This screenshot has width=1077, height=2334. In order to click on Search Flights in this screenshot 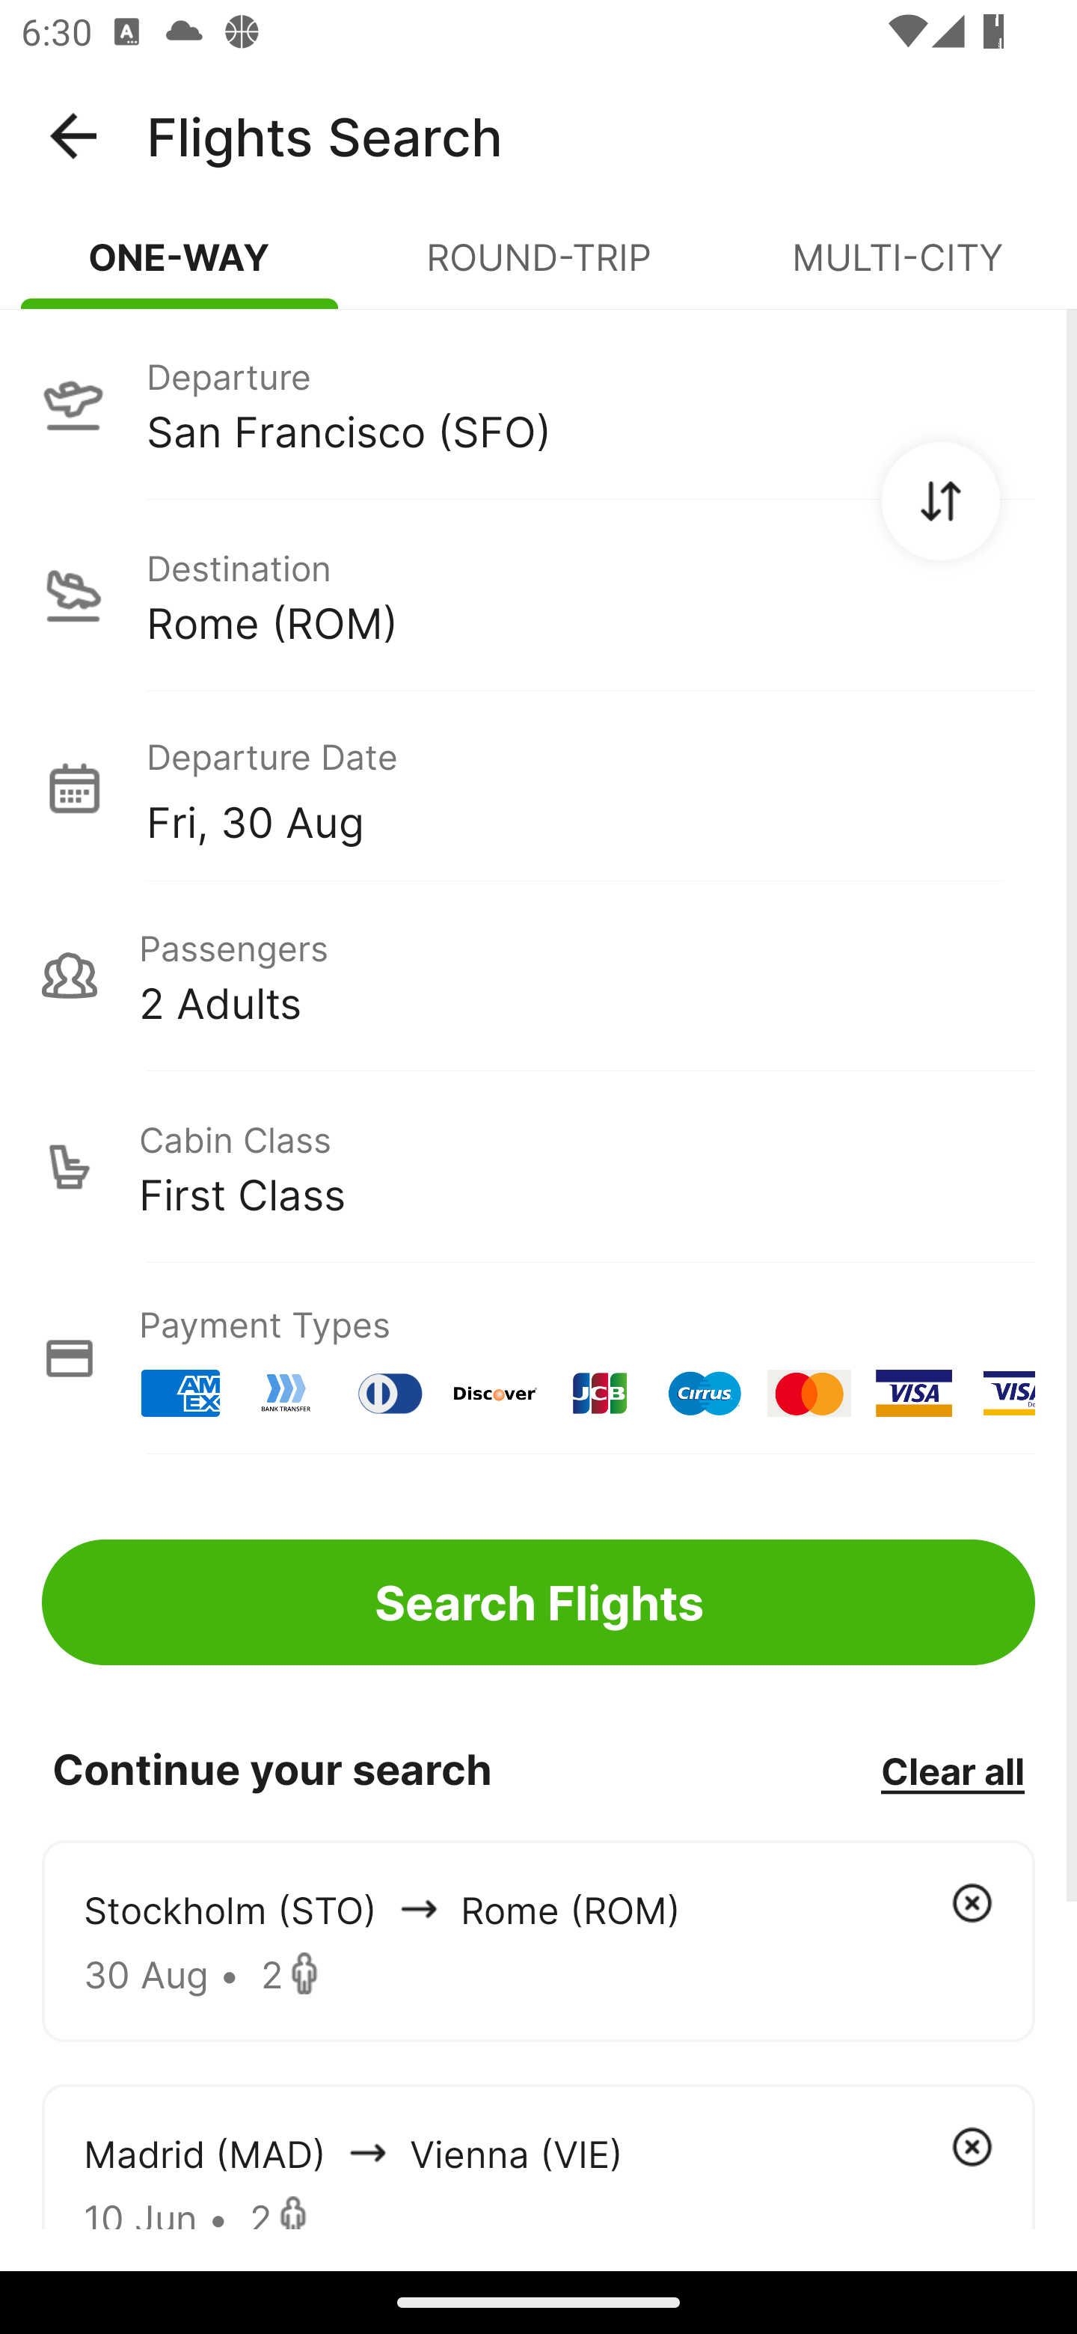, I will do `click(538, 1602)`.